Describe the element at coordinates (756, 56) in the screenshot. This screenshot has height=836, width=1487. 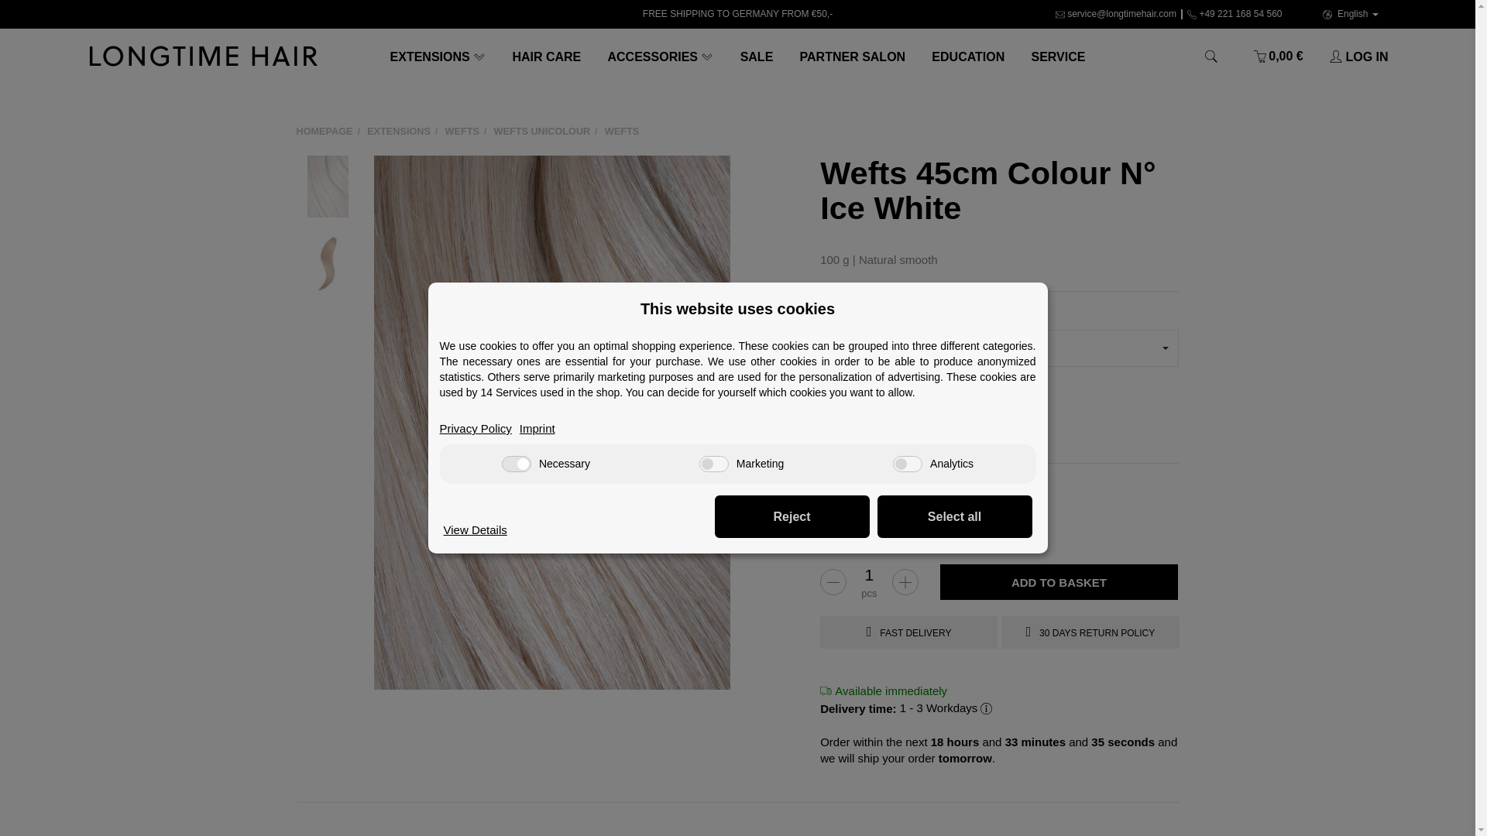
I see `SALE` at that location.